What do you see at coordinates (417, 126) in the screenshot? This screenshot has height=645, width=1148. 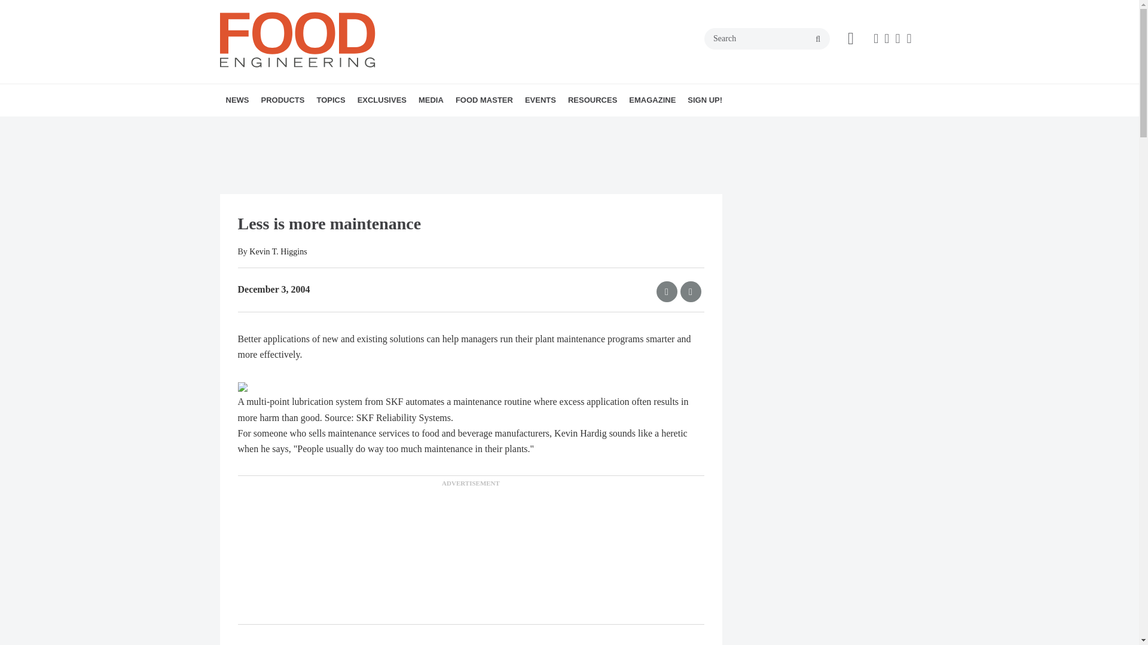 I see `SUSTAINABILITY` at bounding box center [417, 126].